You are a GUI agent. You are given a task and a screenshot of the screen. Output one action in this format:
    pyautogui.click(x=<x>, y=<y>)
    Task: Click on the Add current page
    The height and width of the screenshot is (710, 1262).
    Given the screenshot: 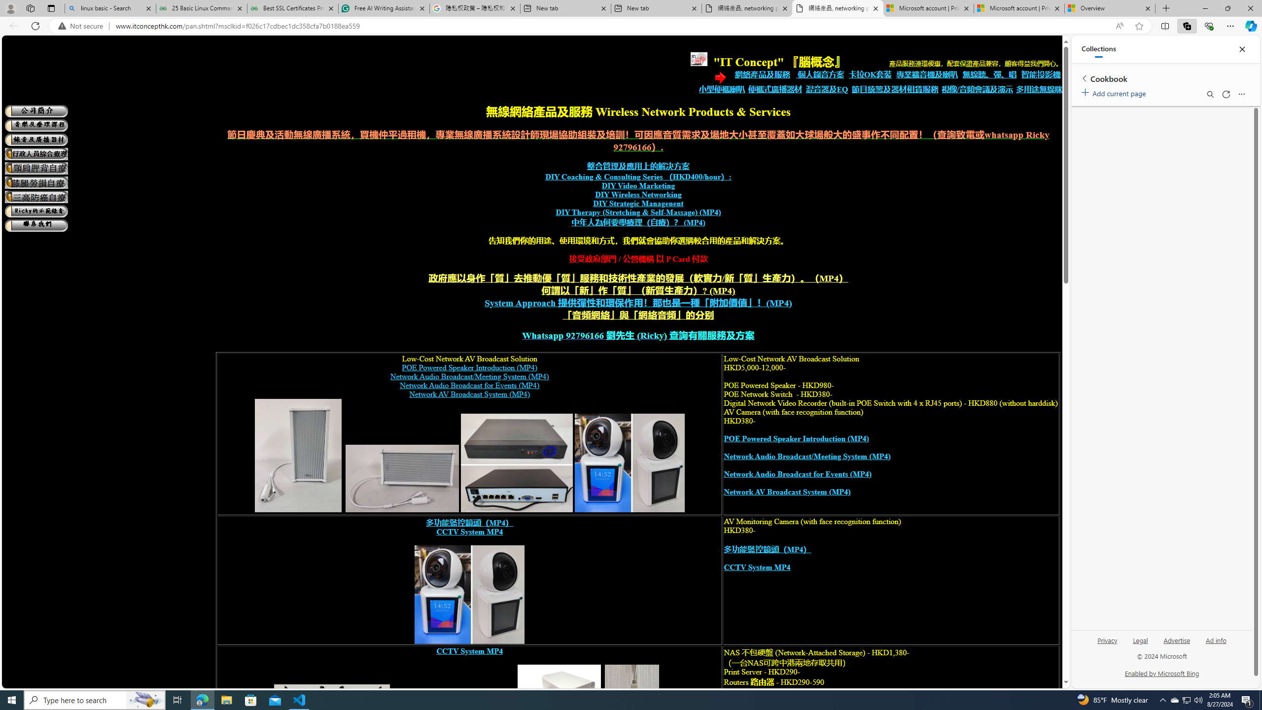 What is the action you would take?
    pyautogui.click(x=1115, y=92)
    